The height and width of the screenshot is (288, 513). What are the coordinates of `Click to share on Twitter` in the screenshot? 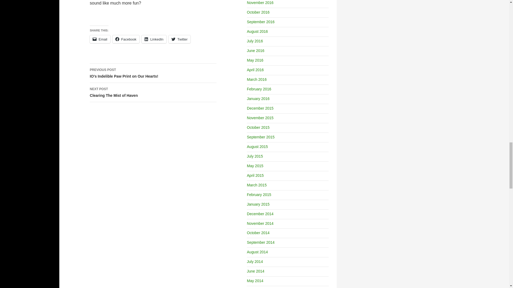 It's located at (100, 39).